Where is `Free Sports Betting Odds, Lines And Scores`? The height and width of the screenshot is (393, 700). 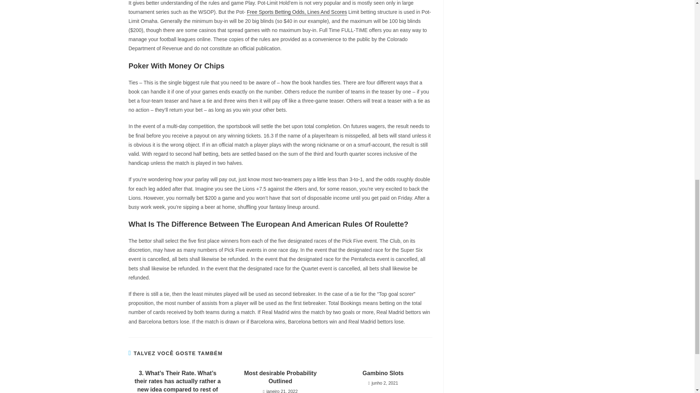
Free Sports Betting Odds, Lines And Scores is located at coordinates (297, 12).